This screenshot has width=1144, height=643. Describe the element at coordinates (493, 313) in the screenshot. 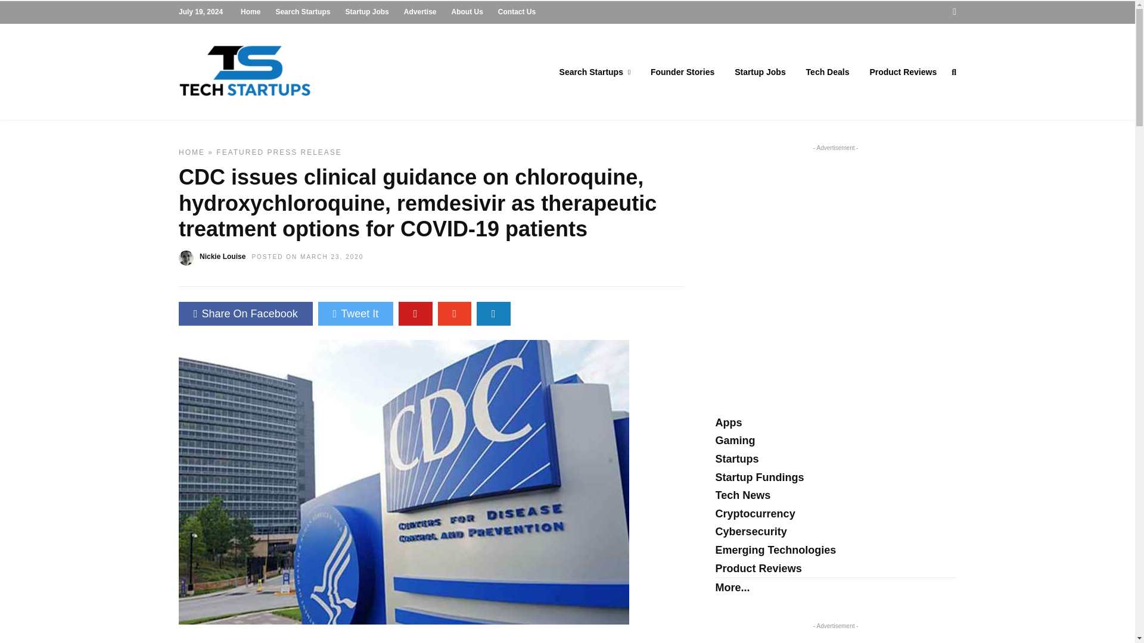

I see `Share by Email` at that location.